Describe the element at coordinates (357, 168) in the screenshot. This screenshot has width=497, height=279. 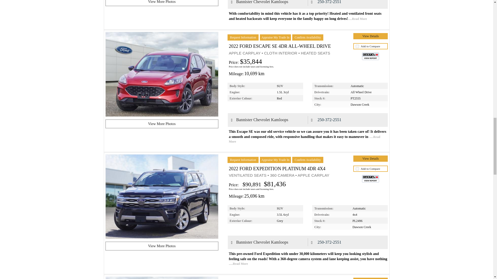
I see `unchecked` at that location.